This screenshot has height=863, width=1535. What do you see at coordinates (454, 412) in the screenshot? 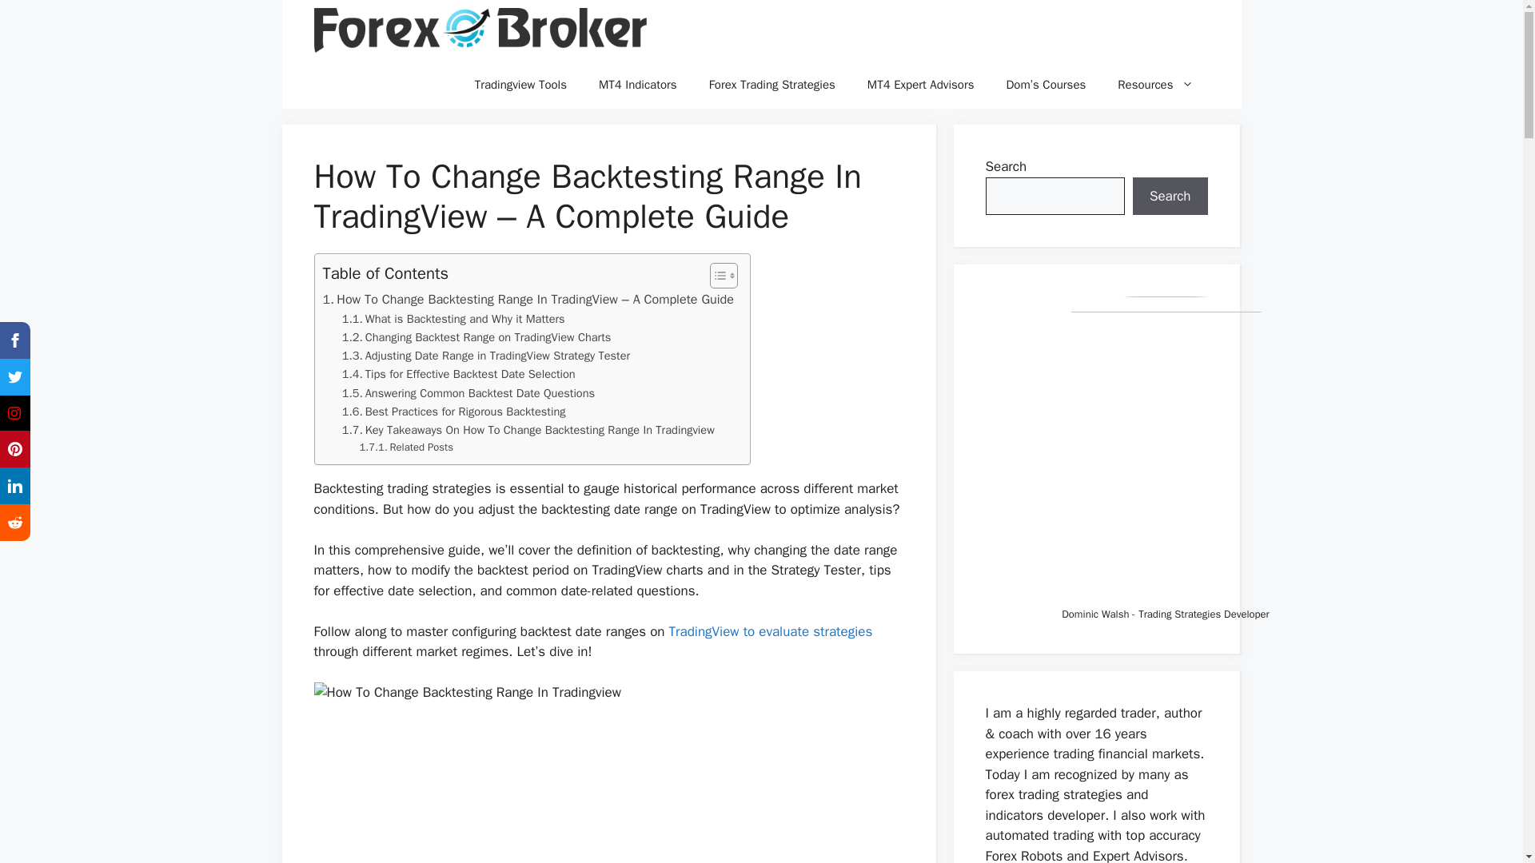
I see `Best Practices for Rigorous Backtesting` at bounding box center [454, 412].